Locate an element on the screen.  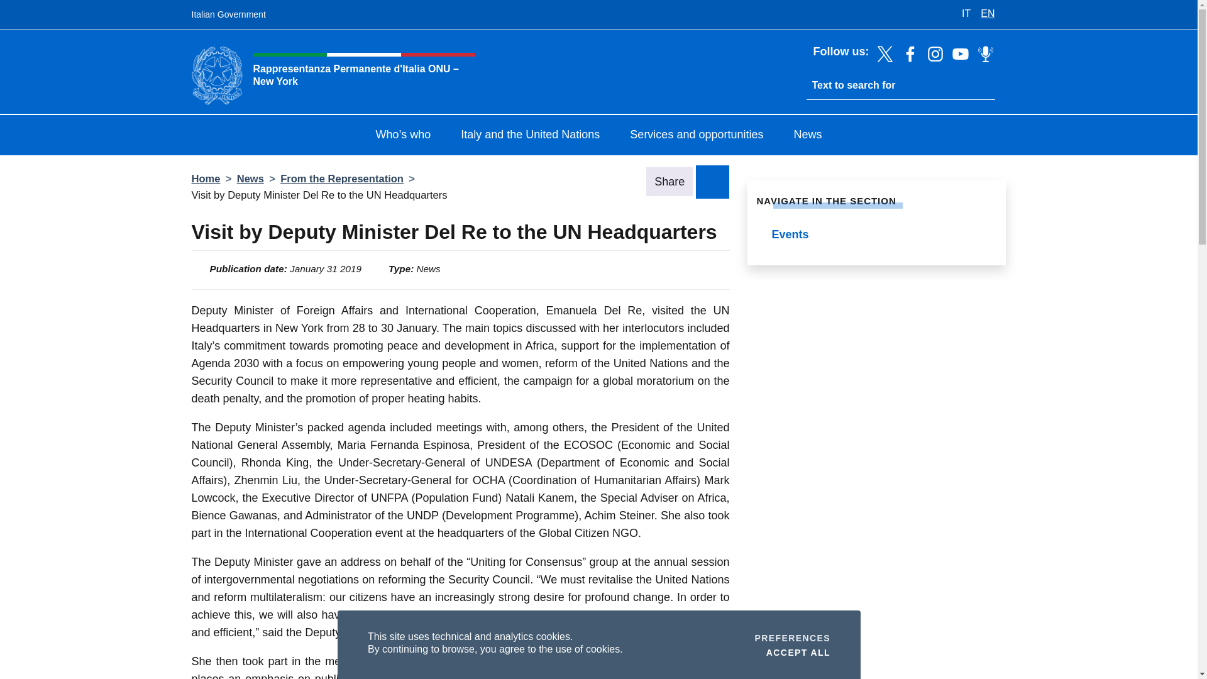
News is located at coordinates (792, 638).